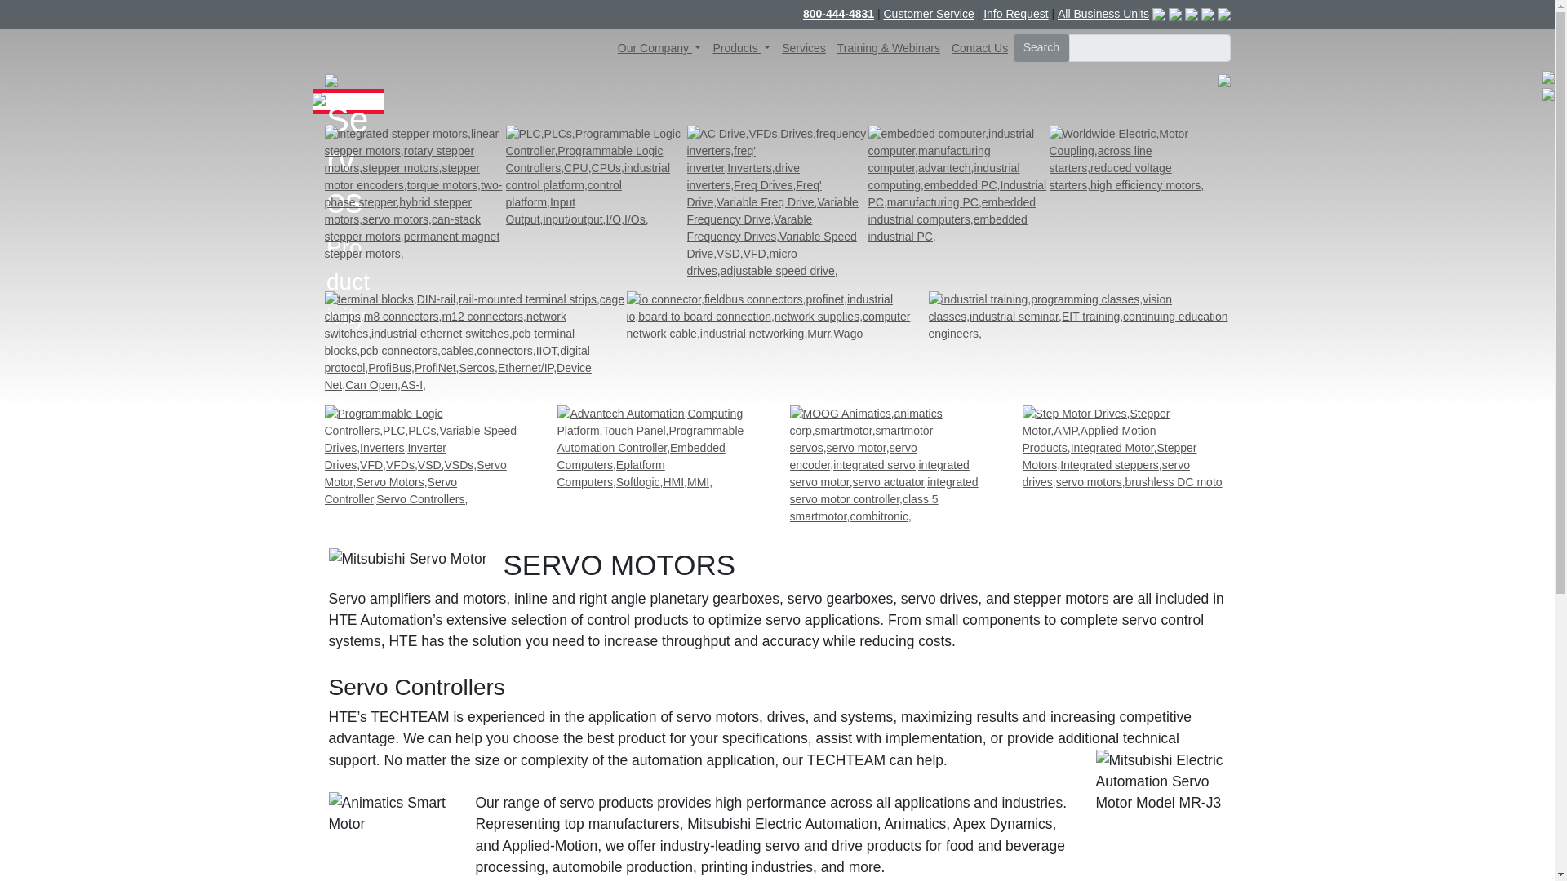 The height and width of the screenshot is (881, 1567). What do you see at coordinates (838, 13) in the screenshot?
I see `800-444-4831` at bounding box center [838, 13].